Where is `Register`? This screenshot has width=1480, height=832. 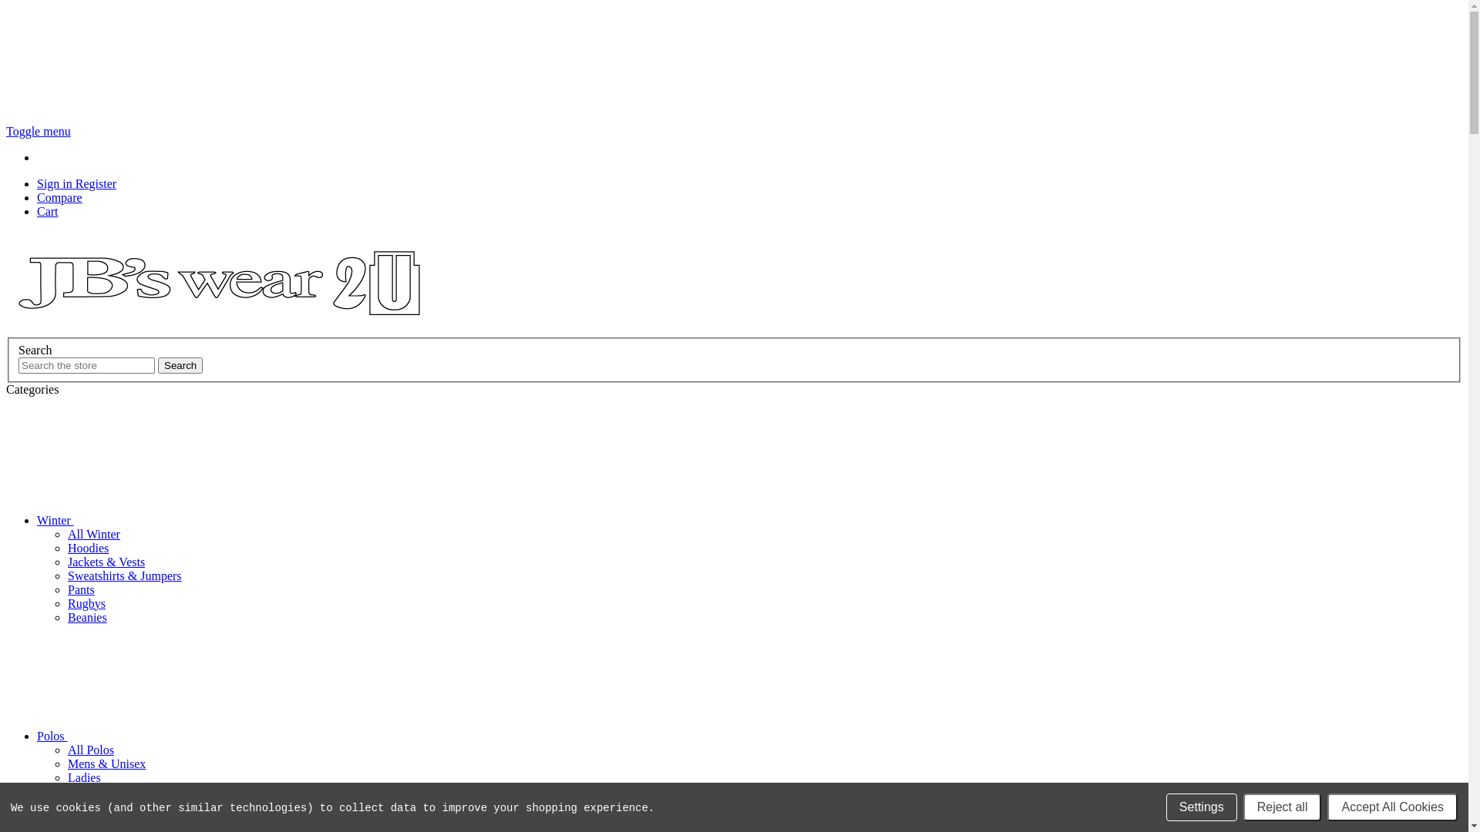
Register is located at coordinates (96, 183).